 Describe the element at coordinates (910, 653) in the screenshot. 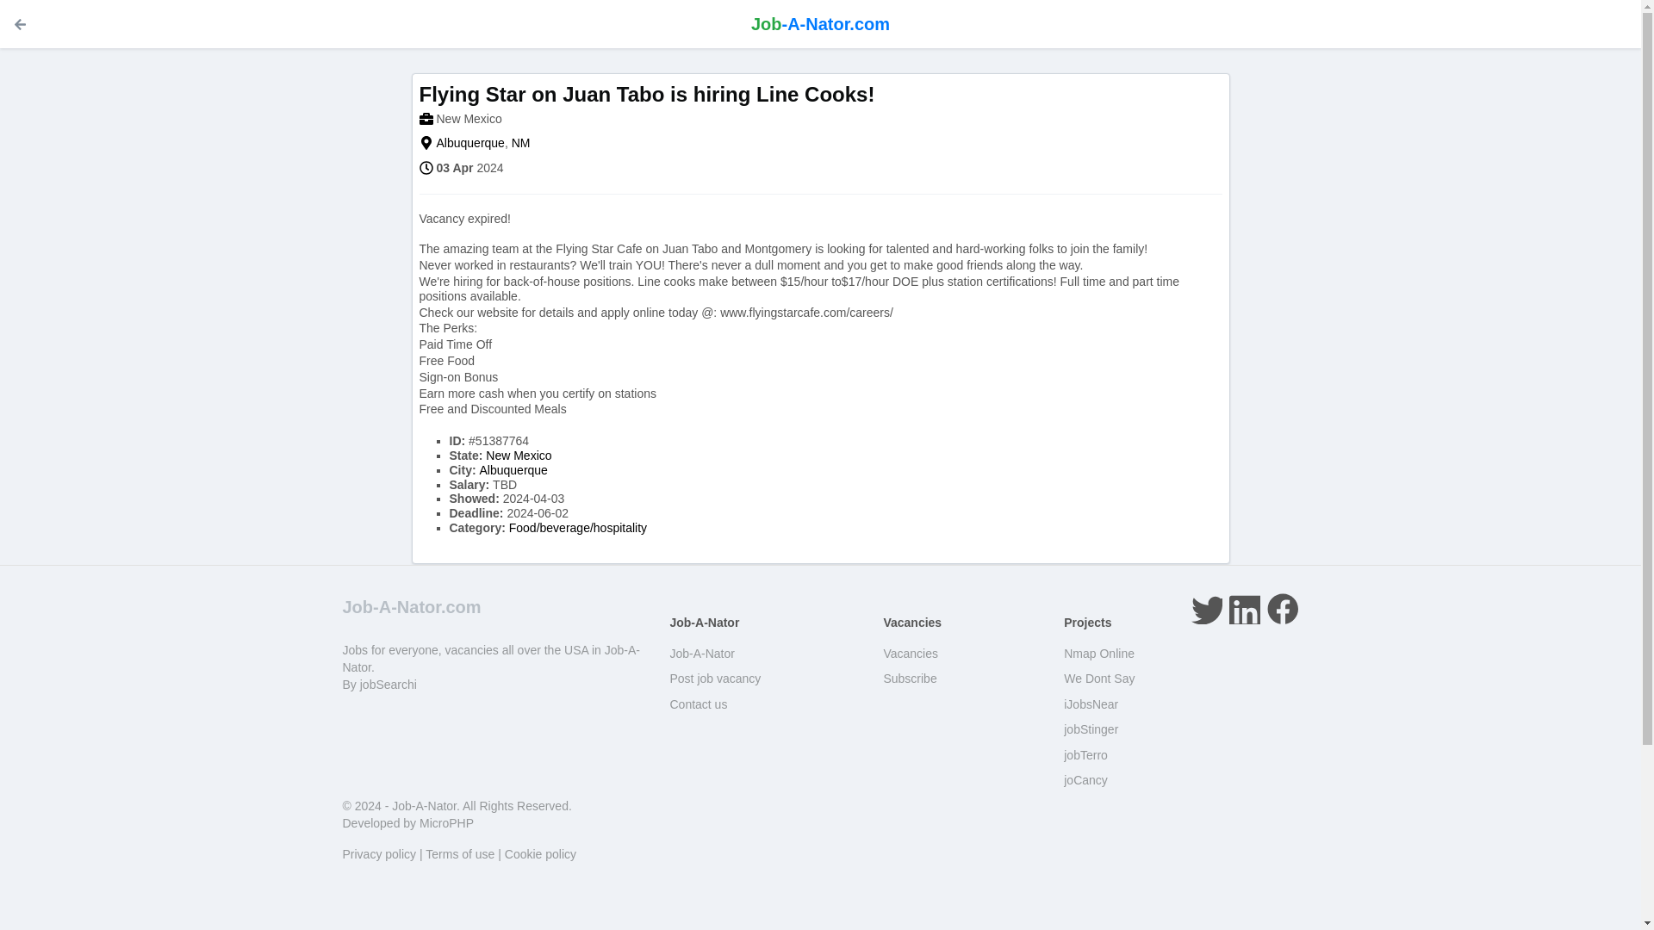

I see `Vacancies` at that location.